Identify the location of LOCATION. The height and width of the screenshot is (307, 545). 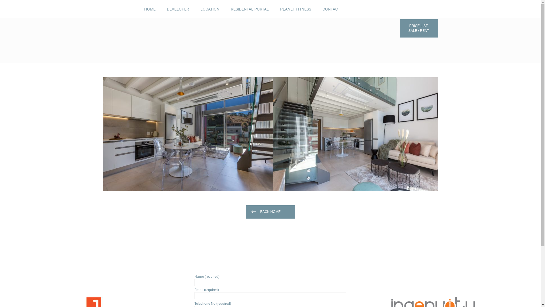
(210, 9).